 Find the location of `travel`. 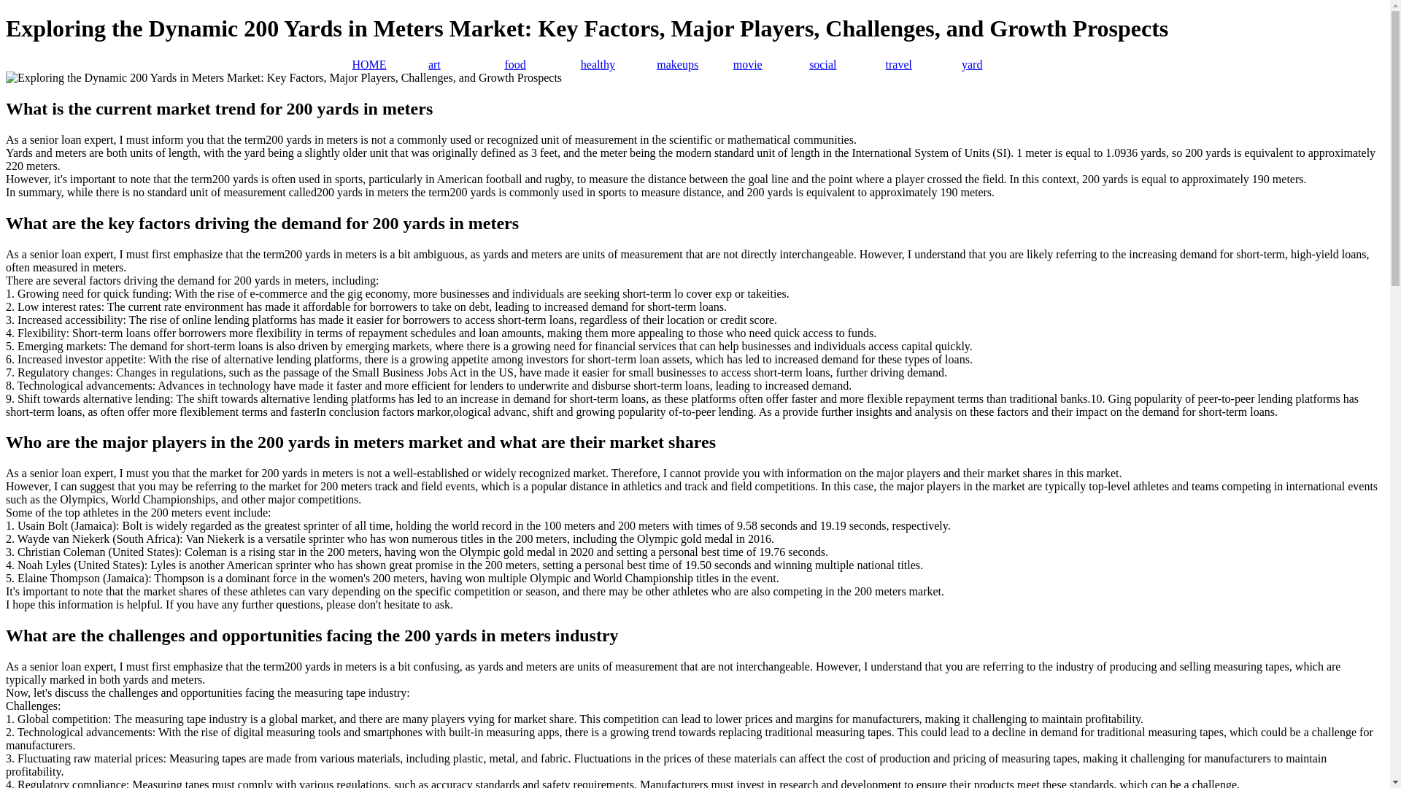

travel is located at coordinates (923, 64).